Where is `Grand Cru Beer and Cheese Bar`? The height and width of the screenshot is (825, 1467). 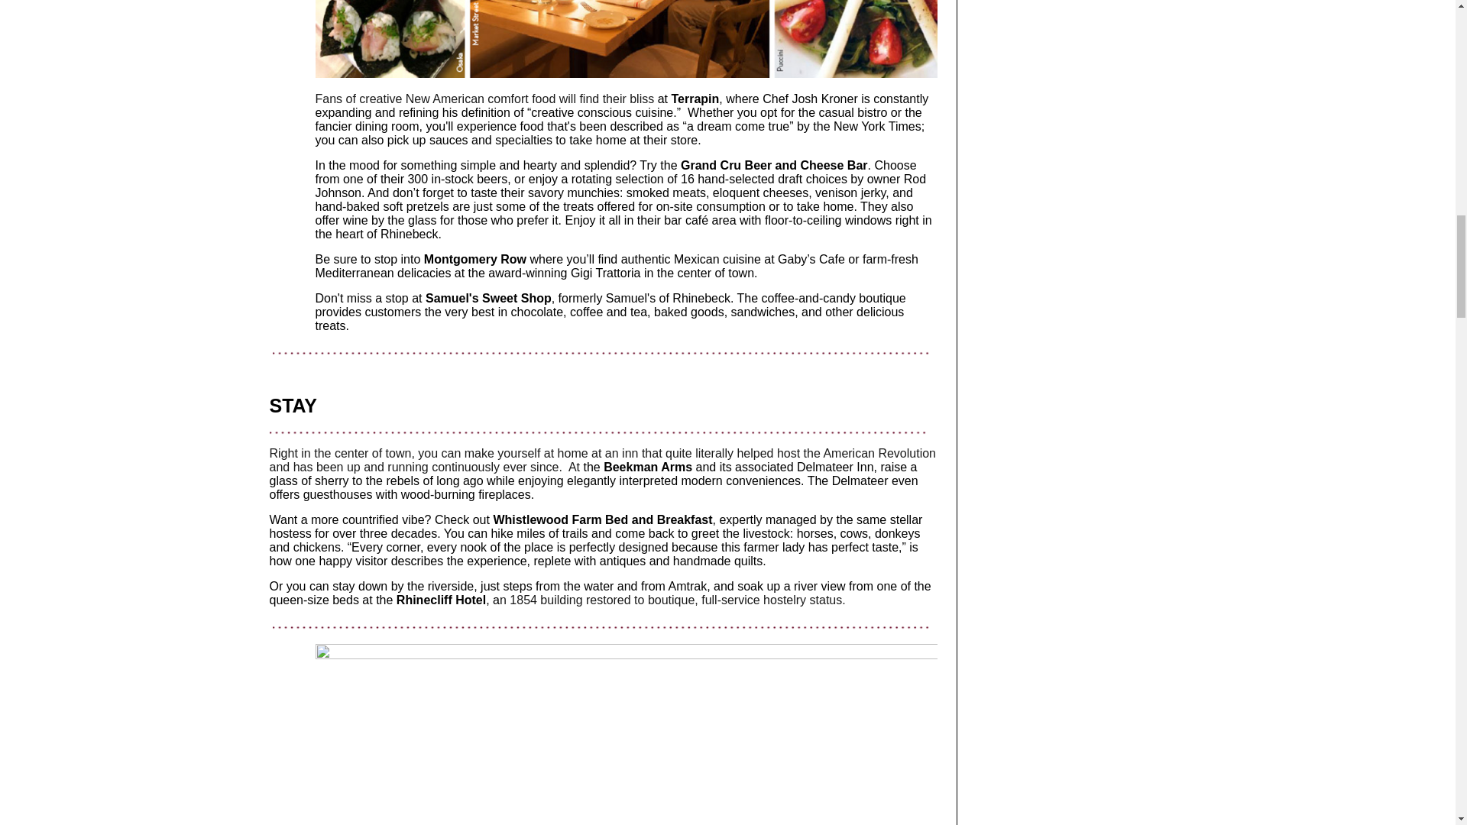 Grand Cru Beer and Cheese Bar is located at coordinates (773, 165).